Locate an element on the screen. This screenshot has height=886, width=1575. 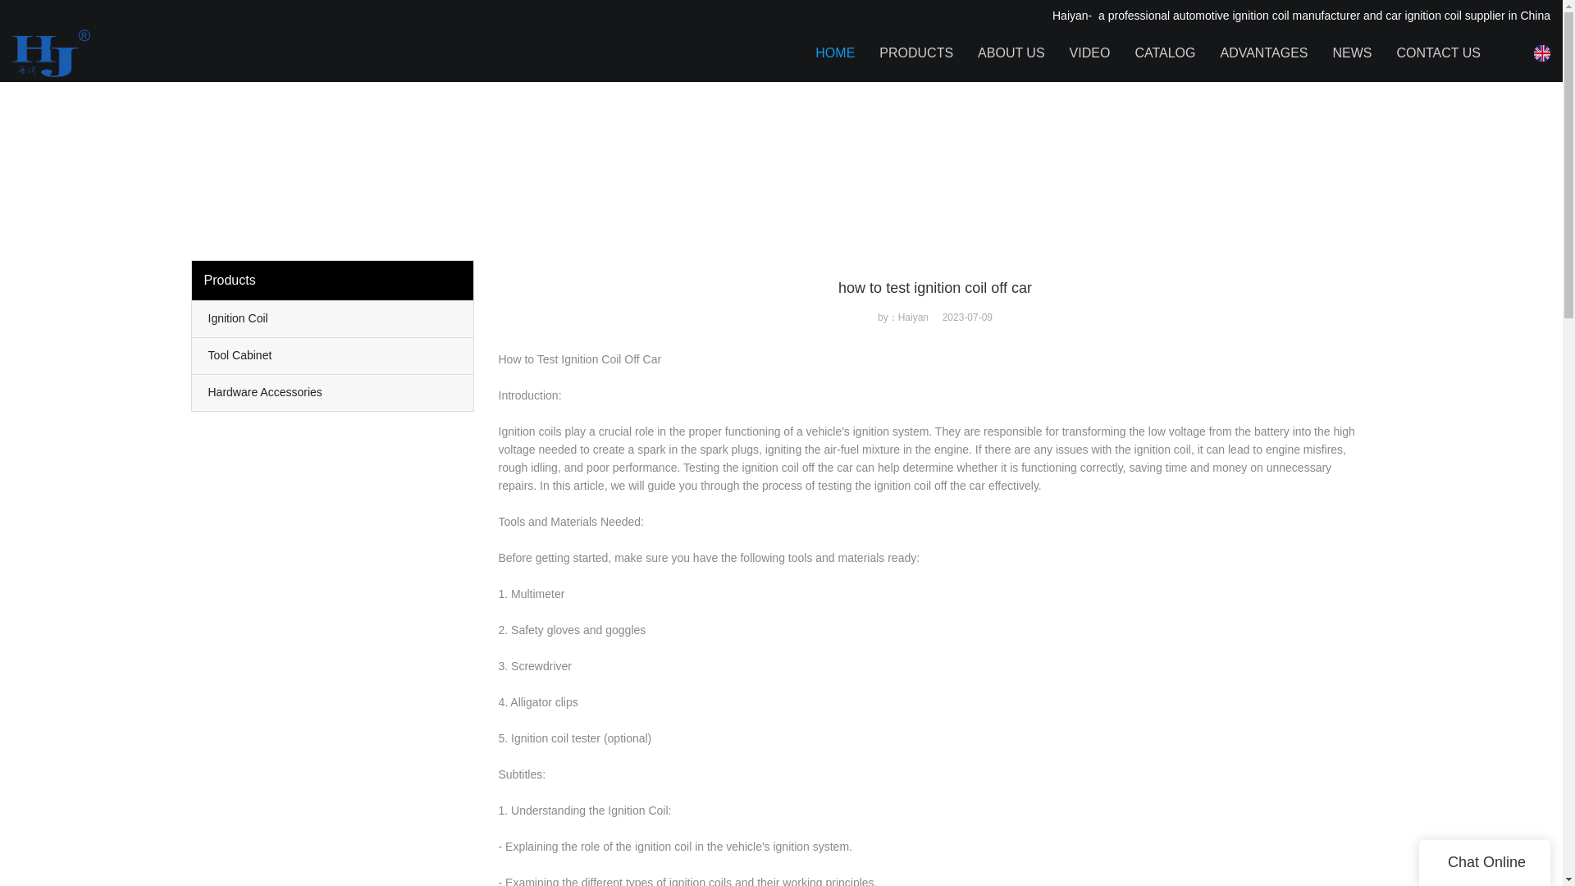
CATALOG is located at coordinates (1165, 53).